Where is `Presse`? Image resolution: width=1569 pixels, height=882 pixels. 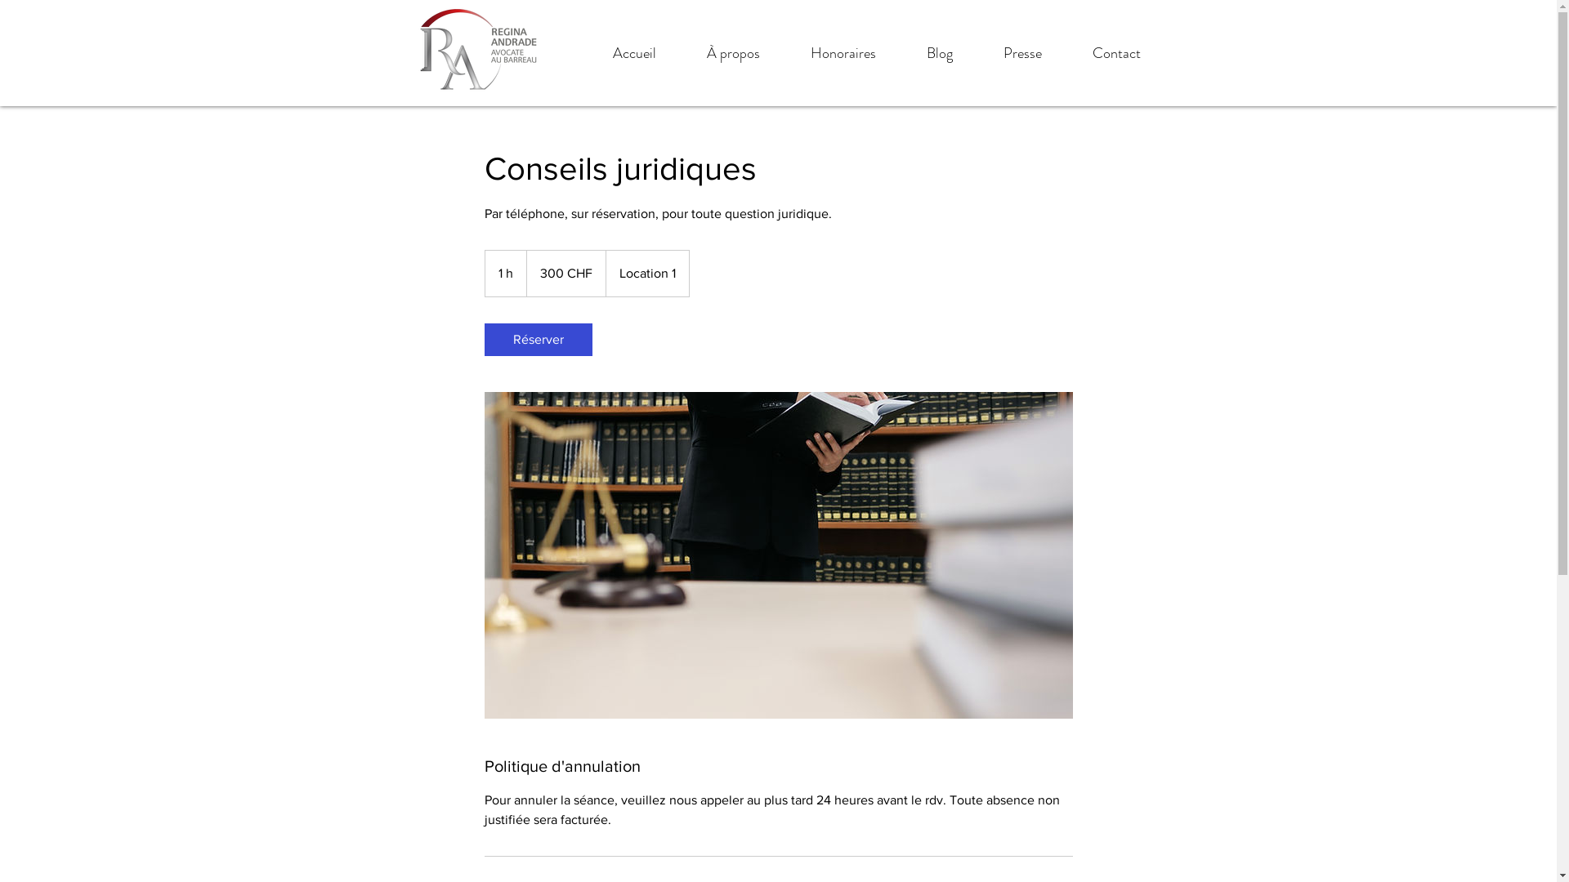
Presse is located at coordinates (1021, 53).